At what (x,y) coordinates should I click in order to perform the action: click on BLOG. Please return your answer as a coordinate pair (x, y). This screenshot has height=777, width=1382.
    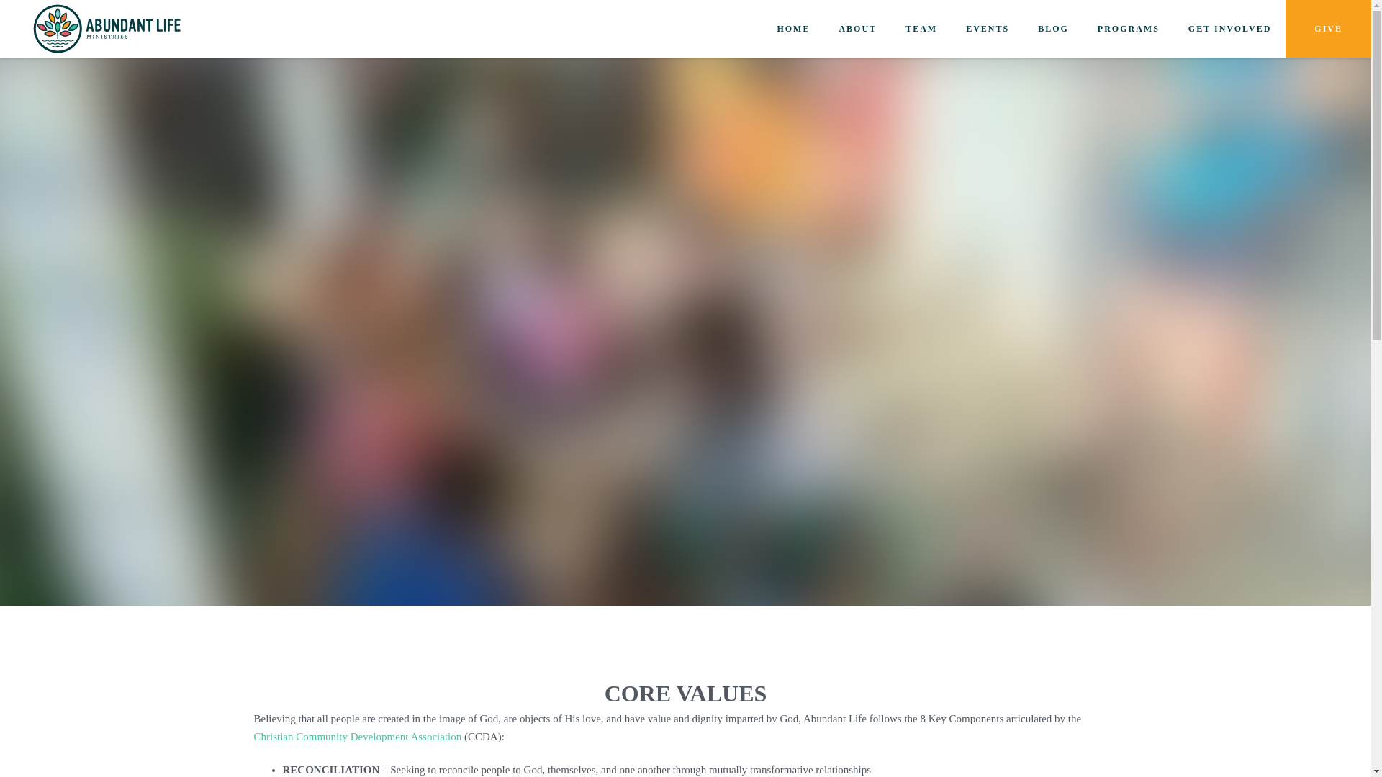
    Looking at the image, I should click on (1052, 29).